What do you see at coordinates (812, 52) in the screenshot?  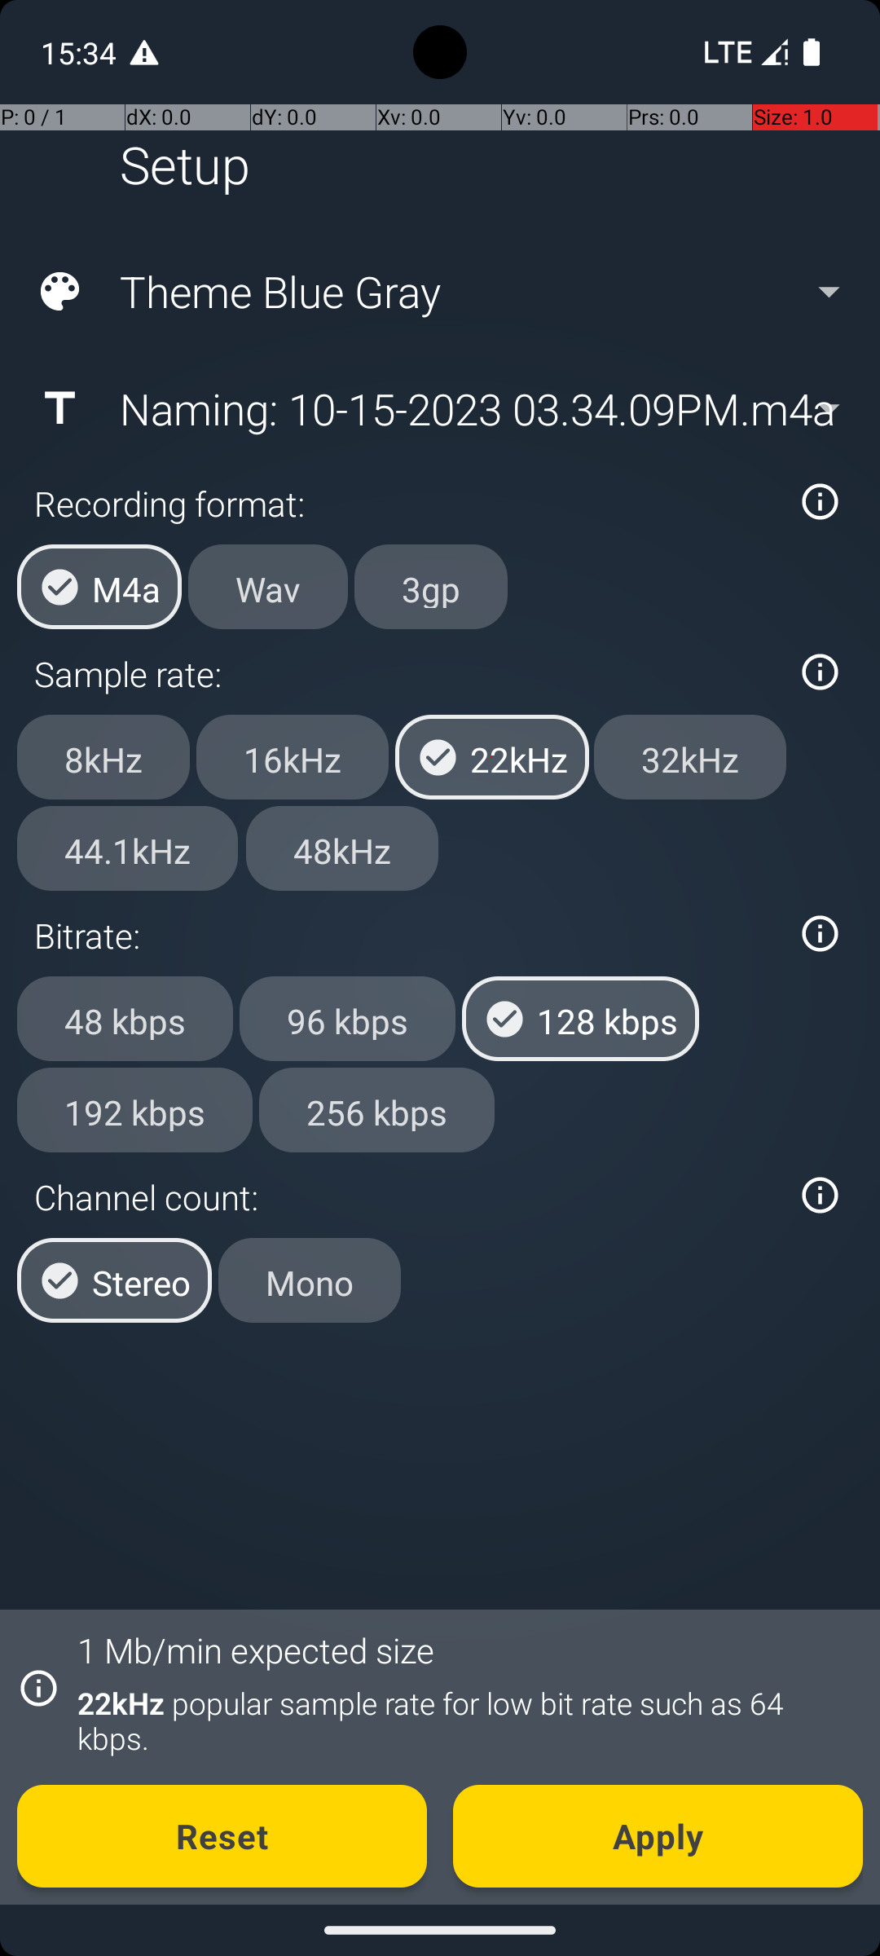 I see `Battery 100 percent.` at bounding box center [812, 52].